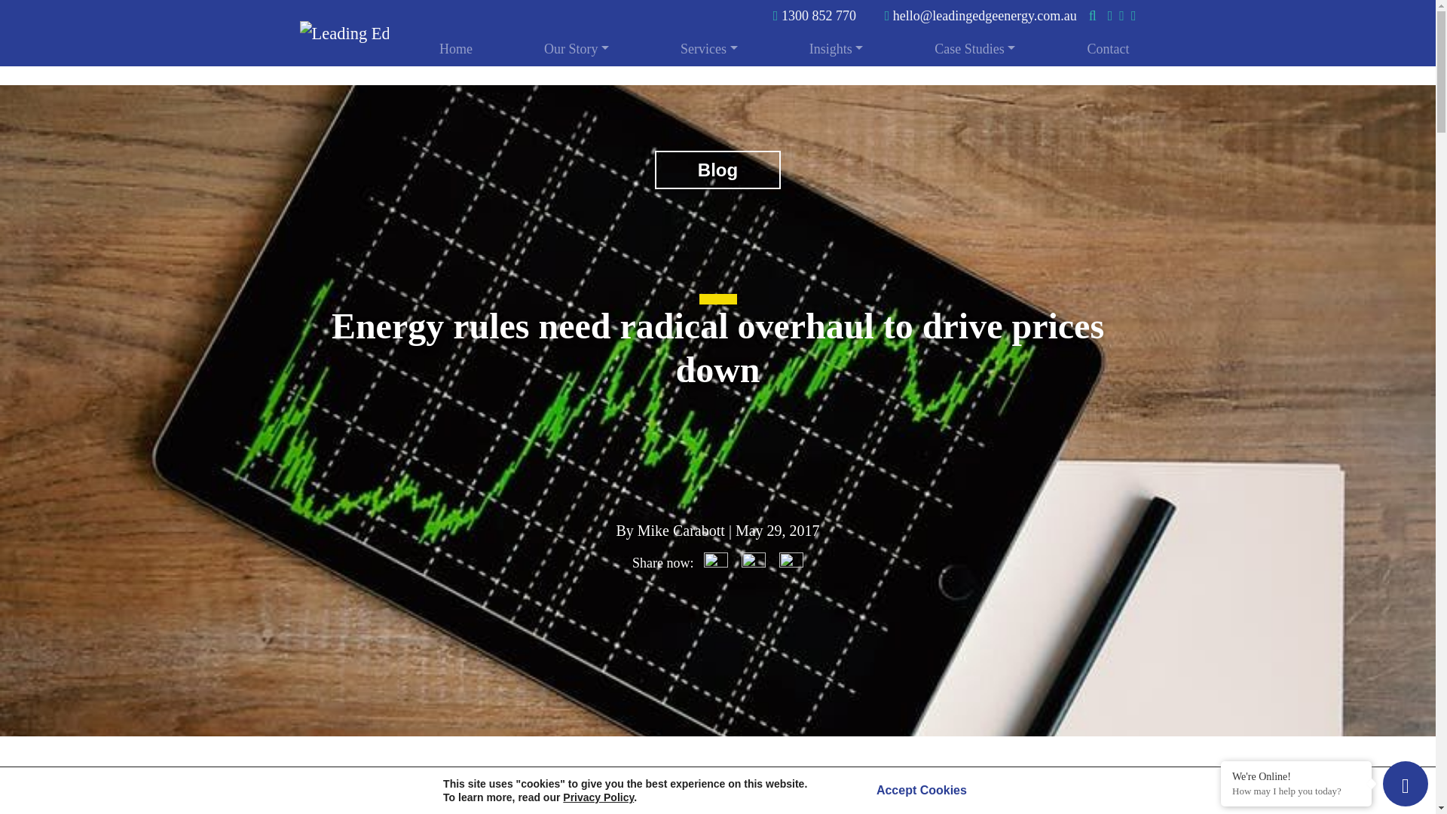 The height and width of the screenshot is (814, 1447). What do you see at coordinates (814, 15) in the screenshot?
I see ` 1300 852 770` at bounding box center [814, 15].